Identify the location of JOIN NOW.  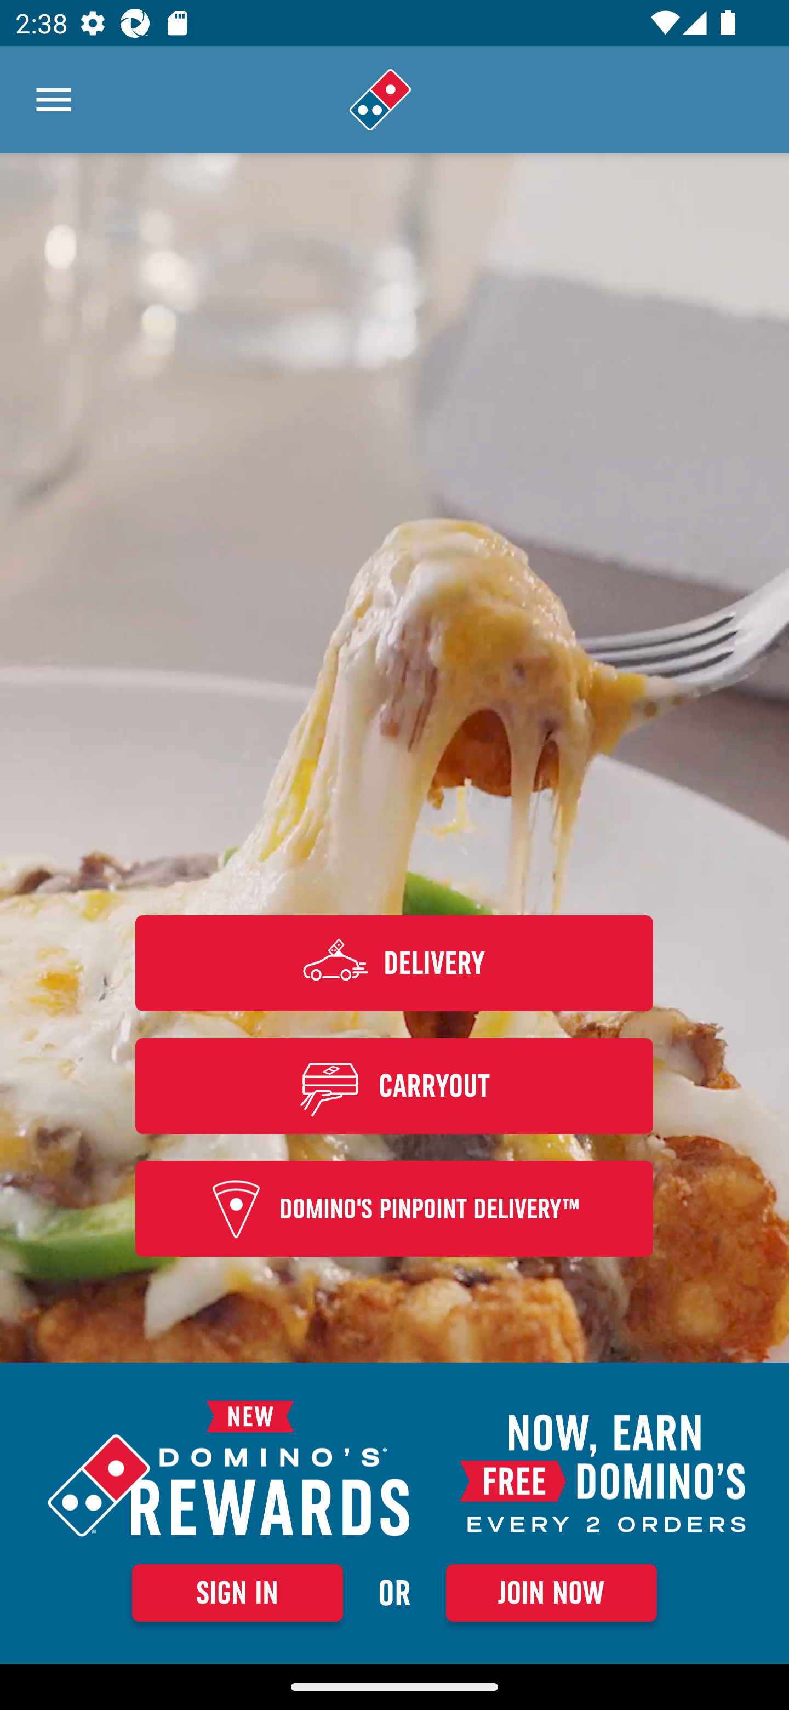
(551, 1593).